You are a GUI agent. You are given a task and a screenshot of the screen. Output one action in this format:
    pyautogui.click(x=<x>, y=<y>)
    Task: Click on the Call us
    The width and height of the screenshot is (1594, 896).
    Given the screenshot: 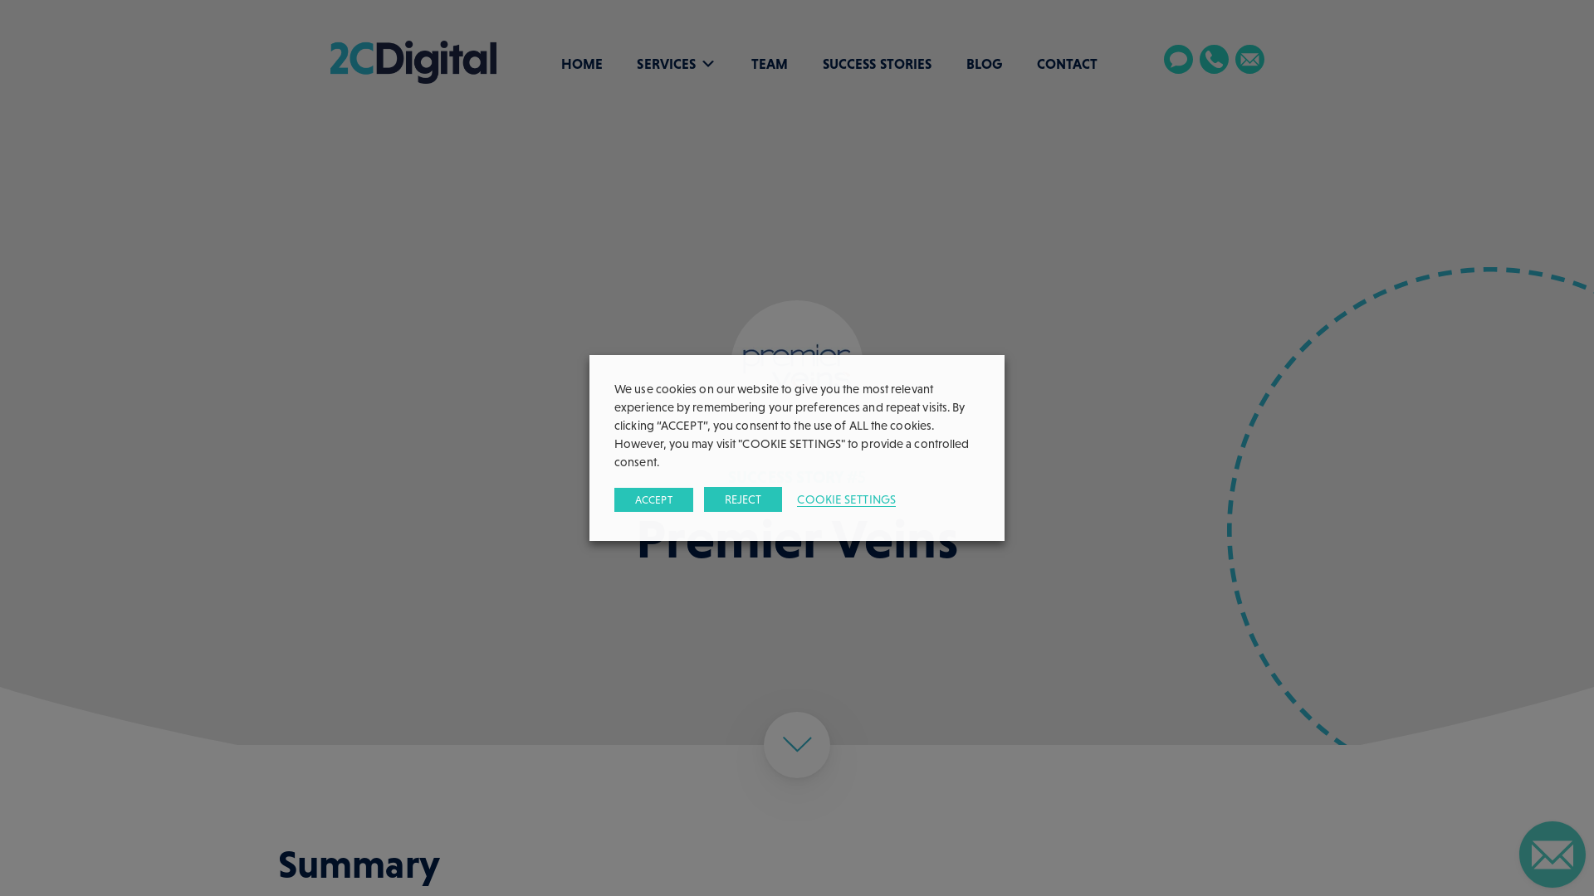 What is the action you would take?
    pyautogui.click(x=1214, y=67)
    